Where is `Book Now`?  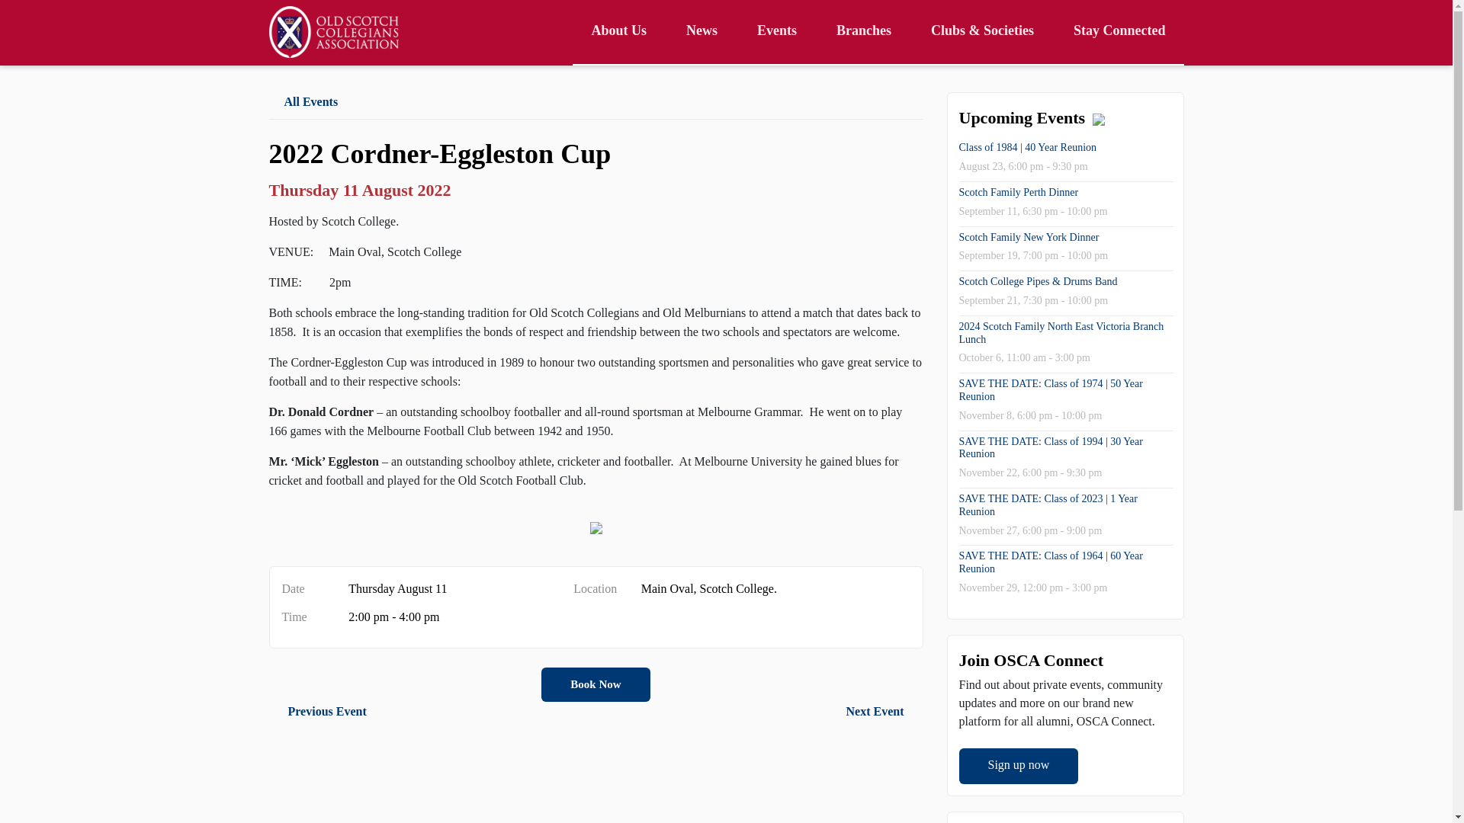 Book Now is located at coordinates (596, 684).